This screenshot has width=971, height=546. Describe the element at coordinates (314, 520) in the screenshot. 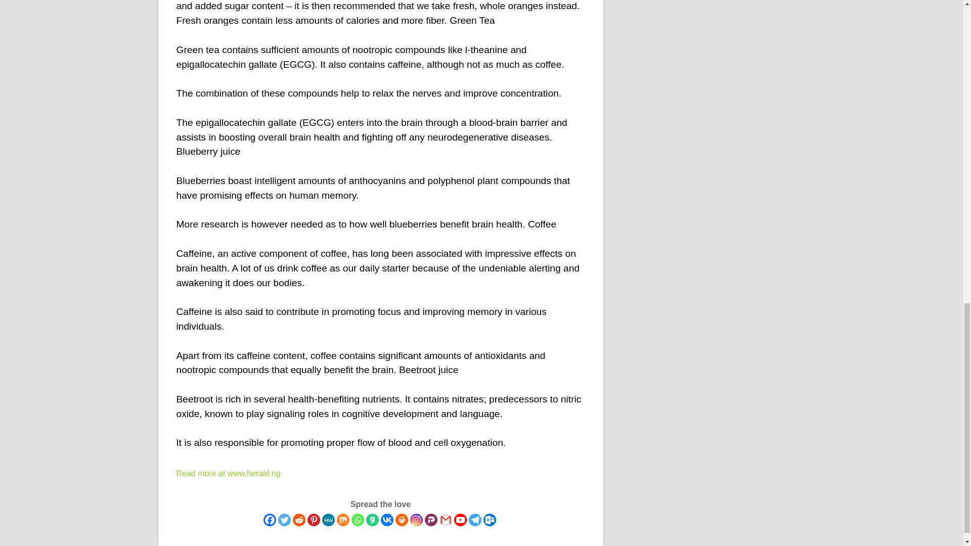

I see `Pinterest` at that location.